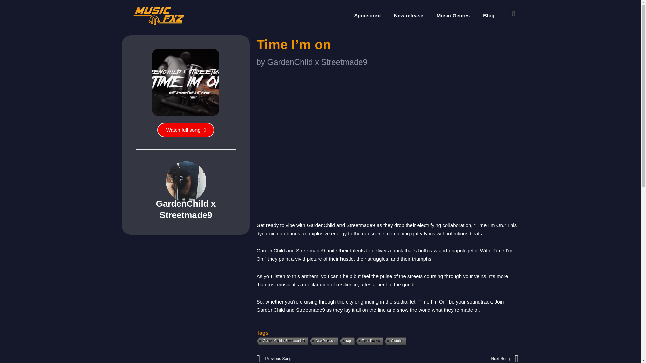 The height and width of the screenshot is (363, 646). What do you see at coordinates (489, 15) in the screenshot?
I see `rap` at bounding box center [489, 15].